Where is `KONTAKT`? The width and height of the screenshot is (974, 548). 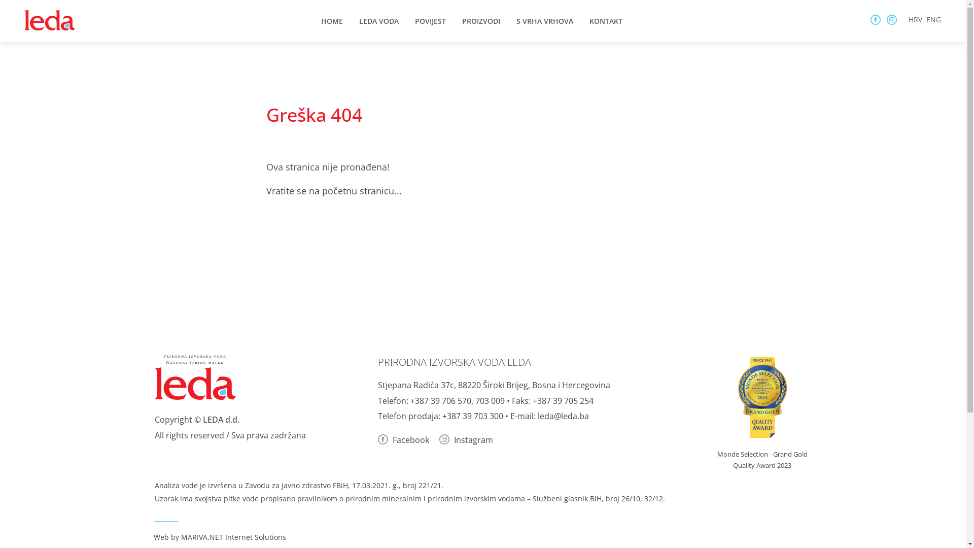
KONTAKT is located at coordinates (606, 20).